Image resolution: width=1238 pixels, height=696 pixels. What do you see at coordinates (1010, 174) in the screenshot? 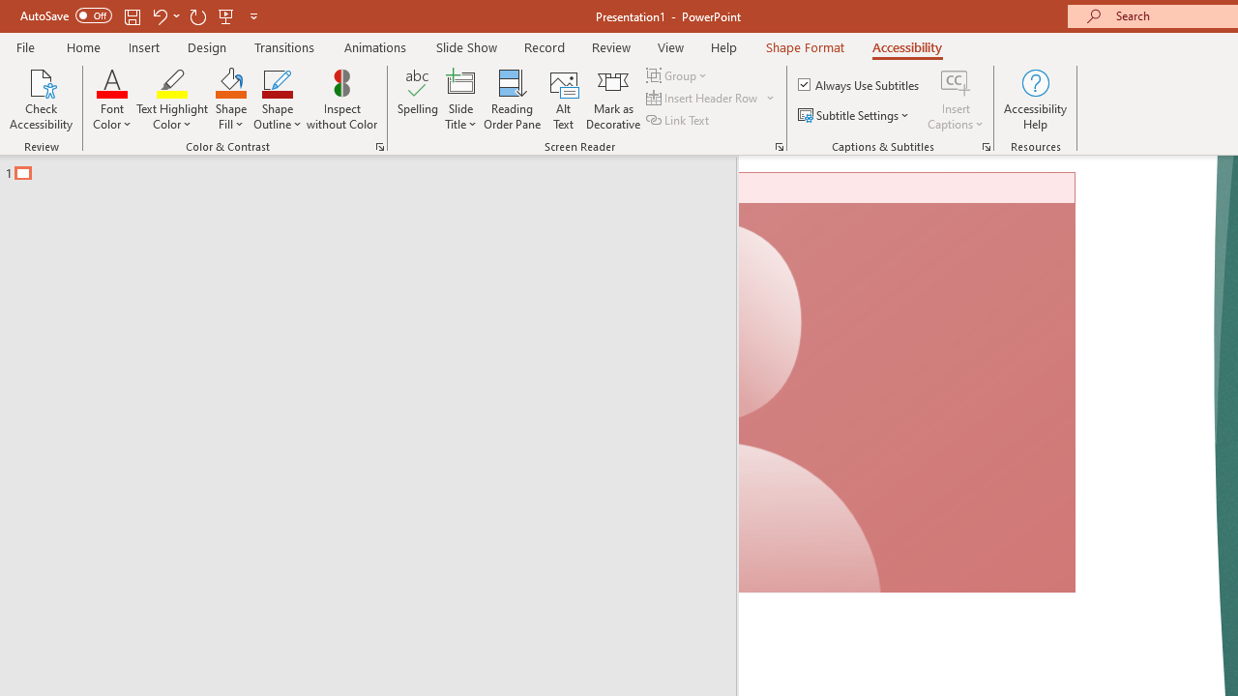
I see `Borders` at bounding box center [1010, 174].